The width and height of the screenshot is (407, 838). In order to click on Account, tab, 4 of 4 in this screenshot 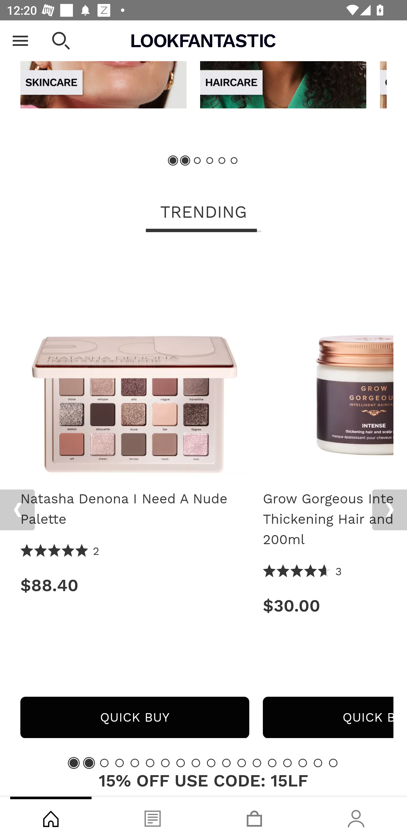, I will do `click(356, 817)`.